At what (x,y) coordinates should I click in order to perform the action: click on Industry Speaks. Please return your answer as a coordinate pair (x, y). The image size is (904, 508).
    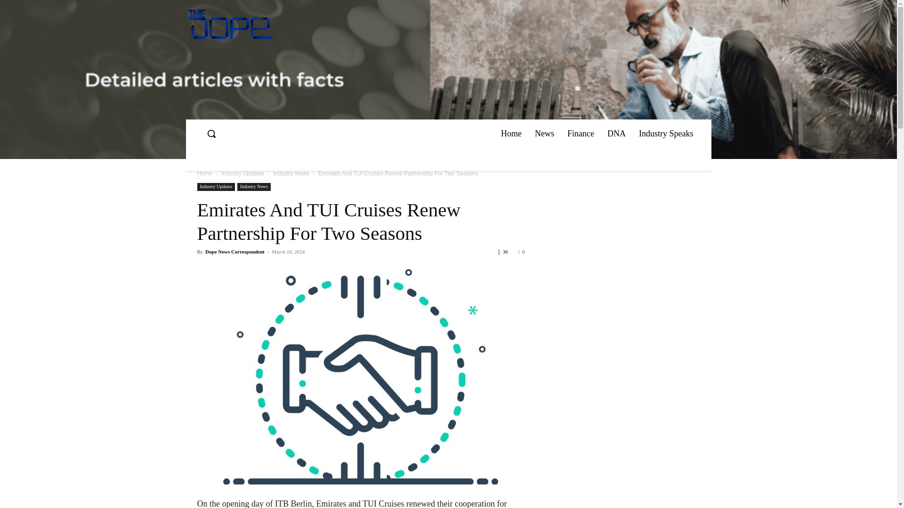
    Looking at the image, I should click on (666, 134).